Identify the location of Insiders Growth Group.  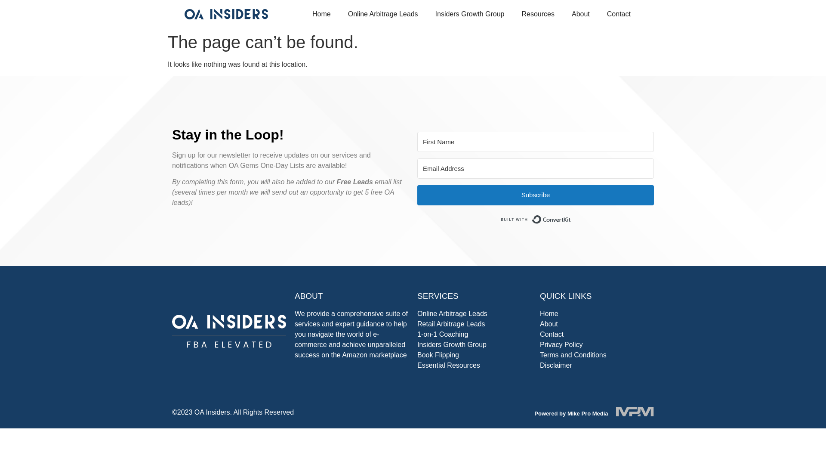
(470, 14).